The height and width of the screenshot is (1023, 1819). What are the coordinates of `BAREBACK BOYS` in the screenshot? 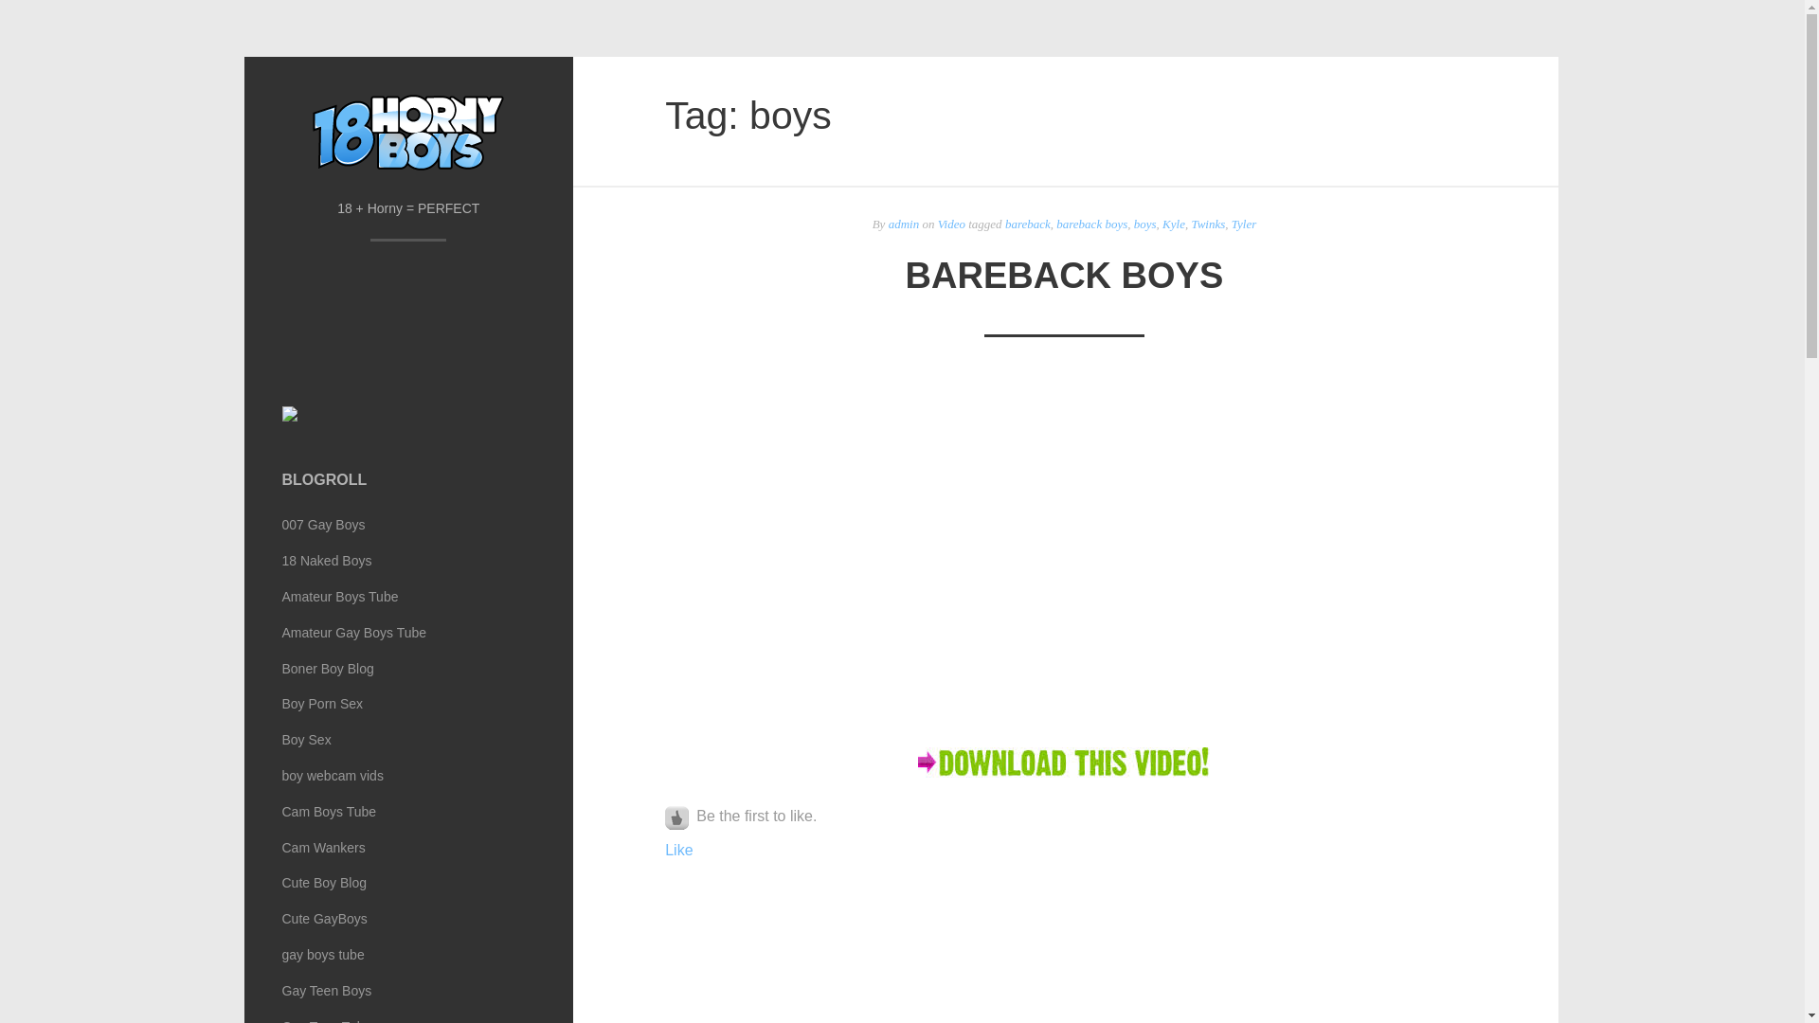 It's located at (1065, 275).